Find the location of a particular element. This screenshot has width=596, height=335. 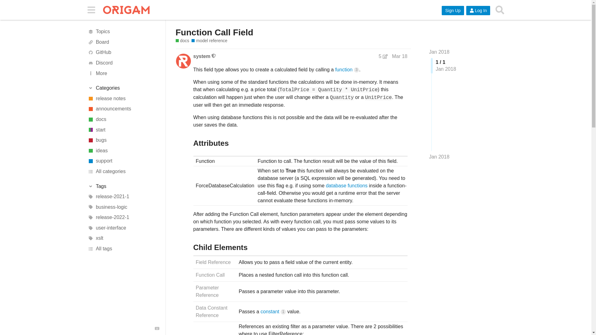

model reference is located at coordinates (209, 41).